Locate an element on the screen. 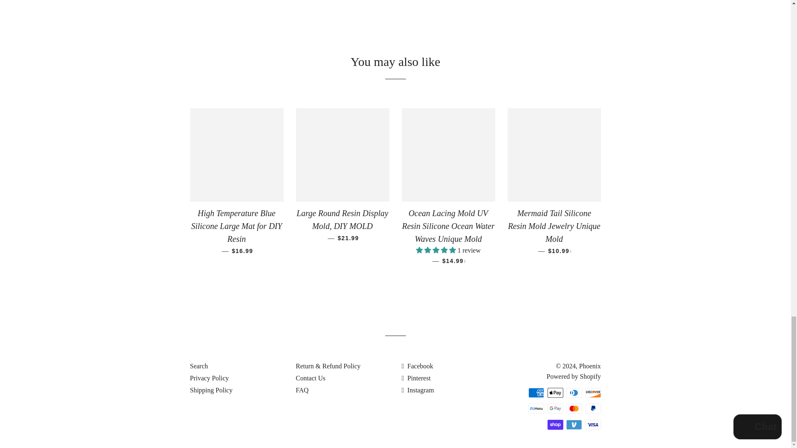 The image size is (797, 448). American Express is located at coordinates (536, 393).